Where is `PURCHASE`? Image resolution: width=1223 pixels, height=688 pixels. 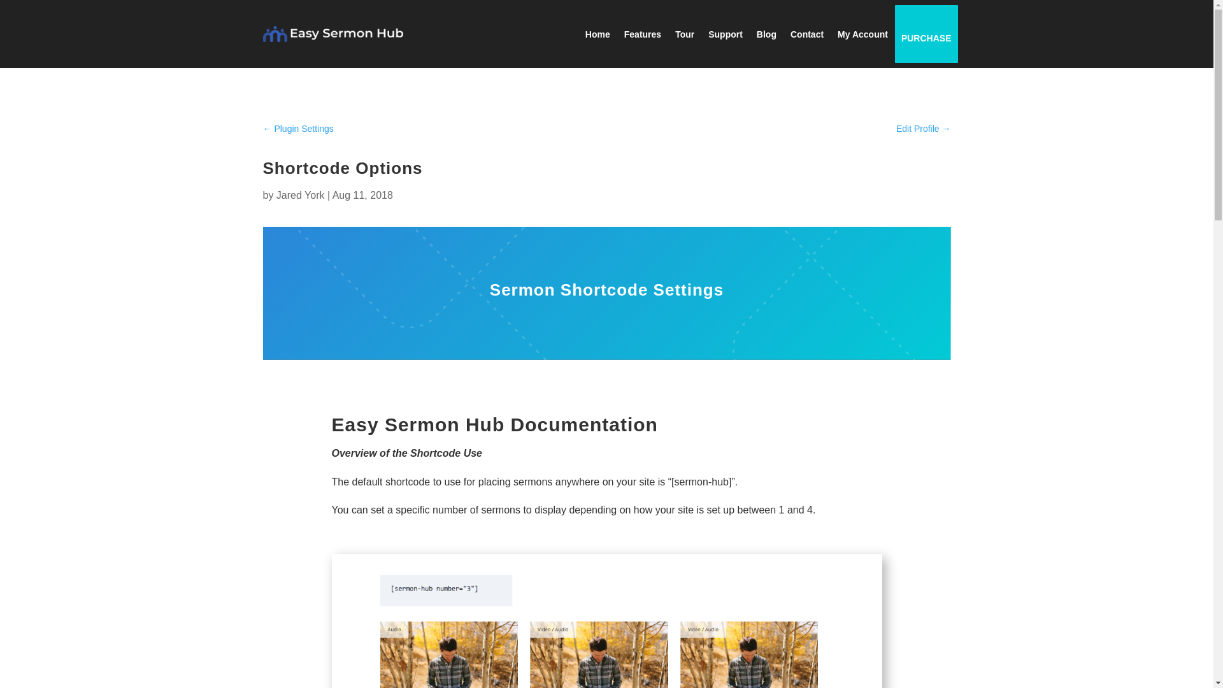
PURCHASE is located at coordinates (926, 38).